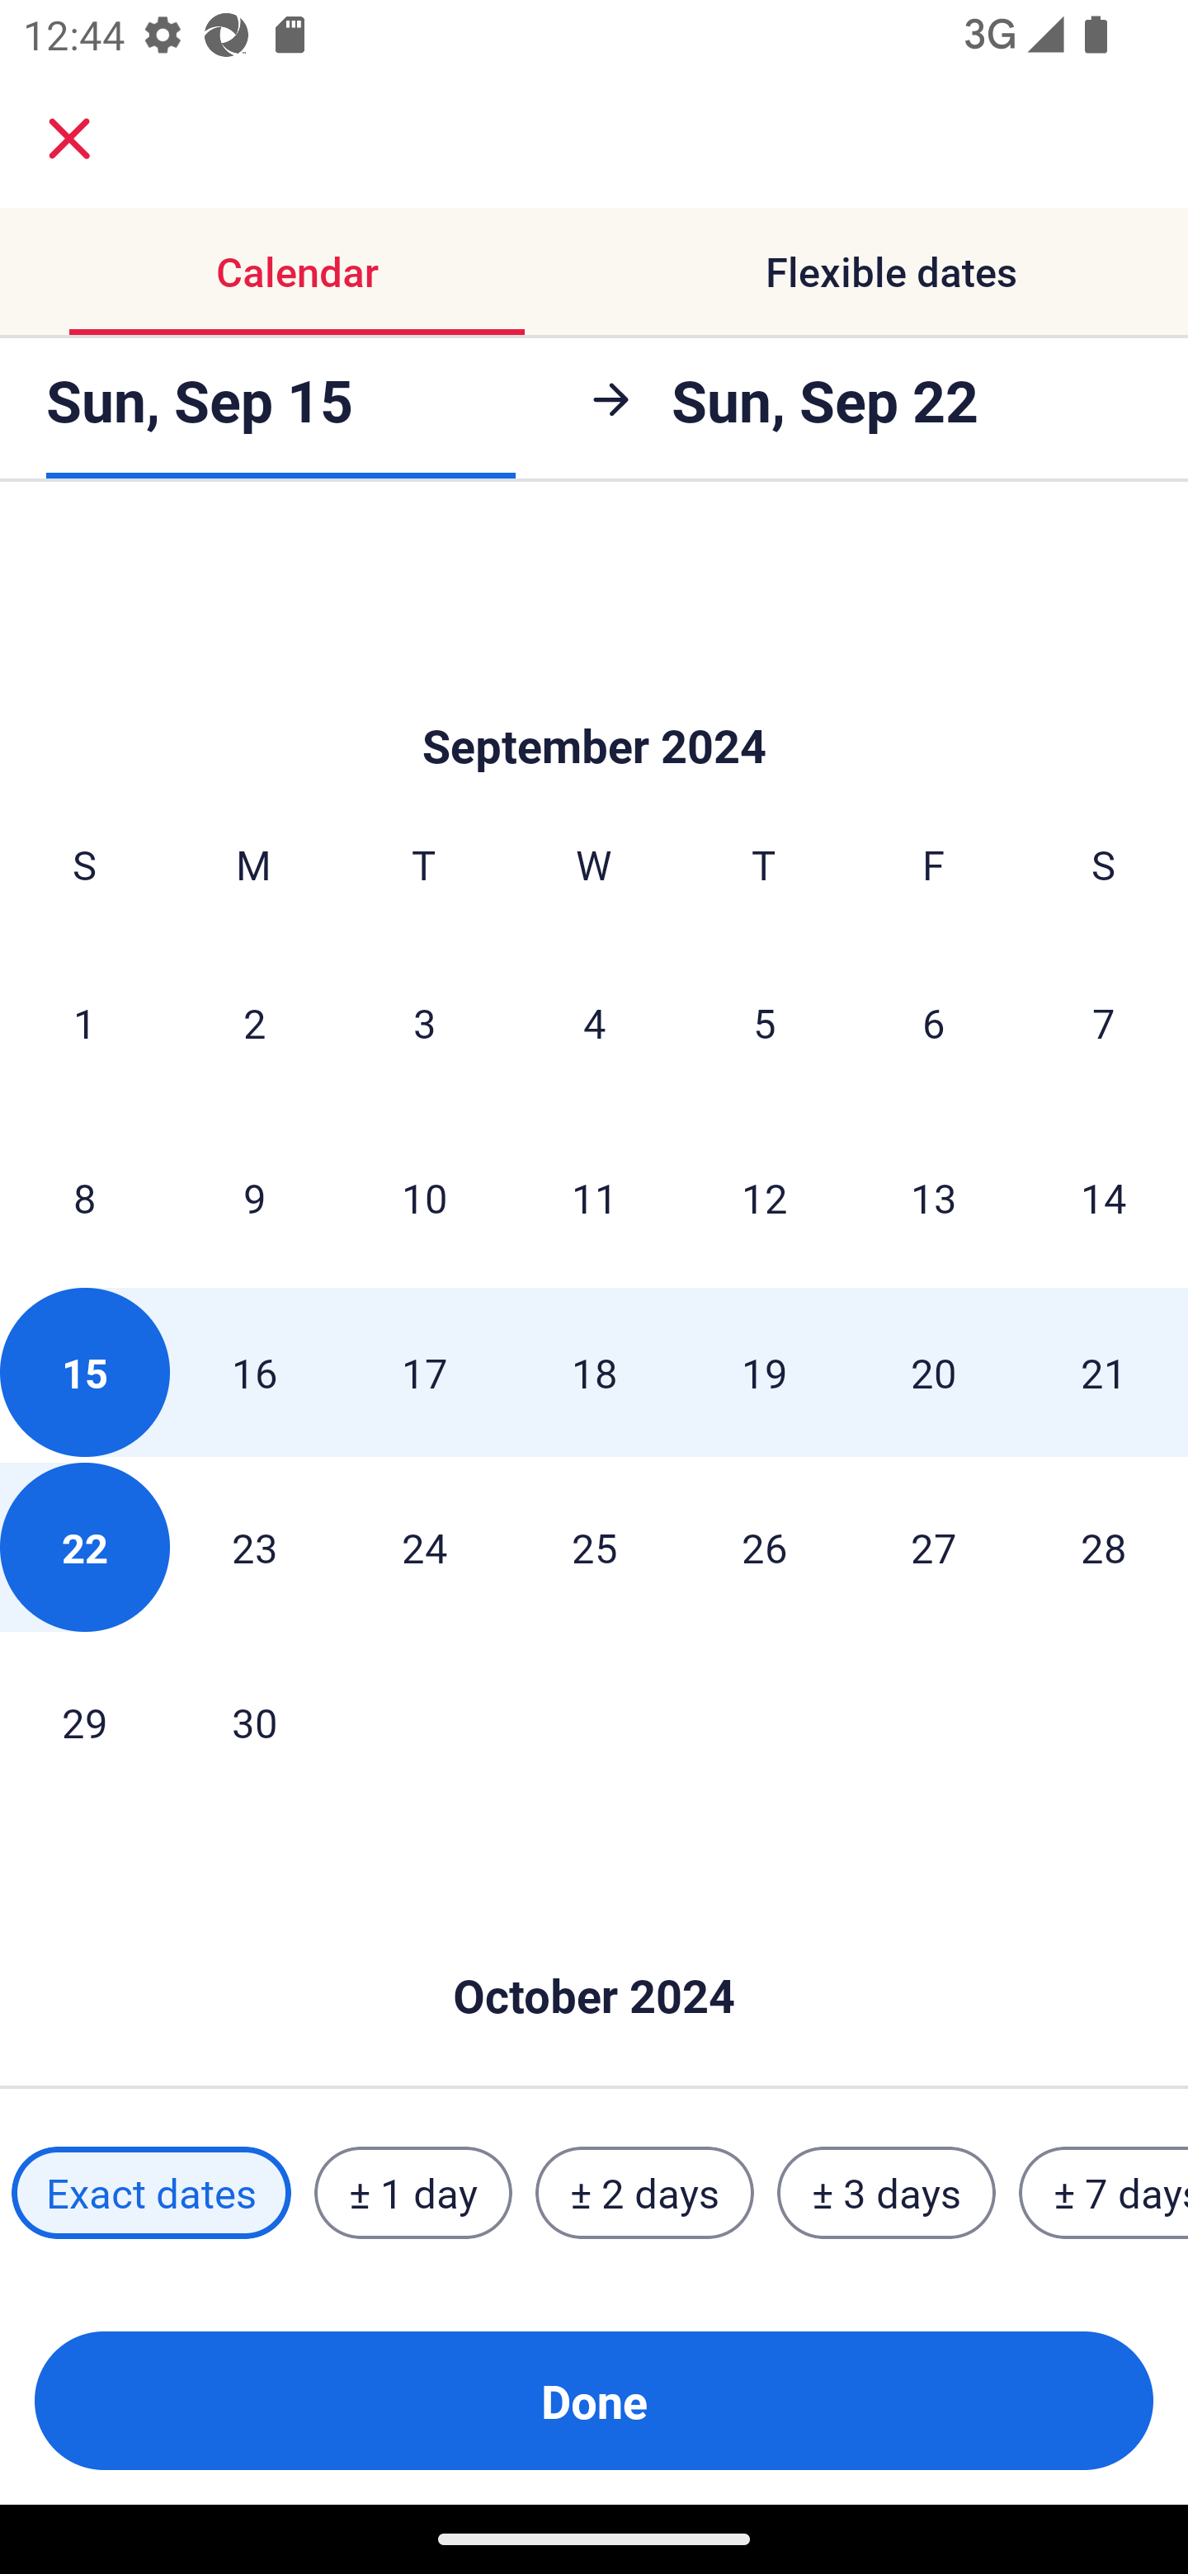 The width and height of the screenshot is (1188, 2574). Describe the element at coordinates (151, 2193) in the screenshot. I see `Exact dates` at that location.